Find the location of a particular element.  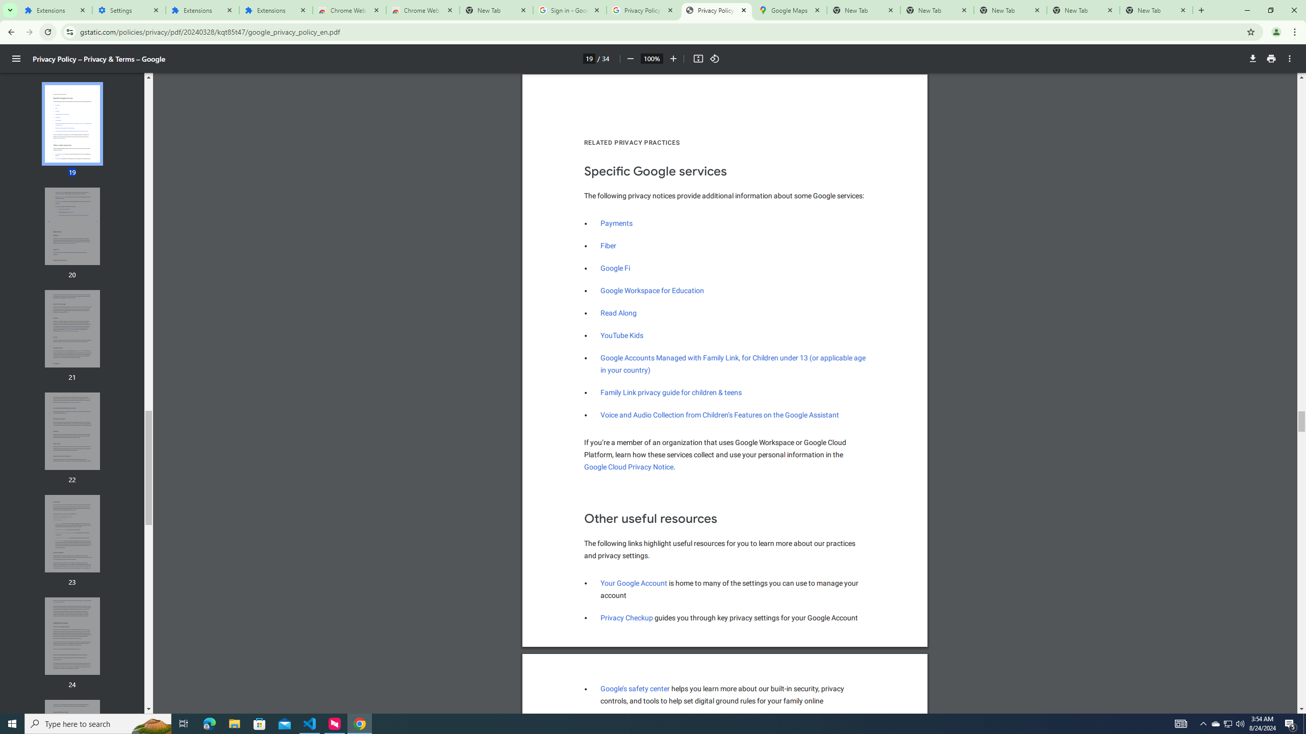

Thumbnail for page 21 is located at coordinates (625, 370).